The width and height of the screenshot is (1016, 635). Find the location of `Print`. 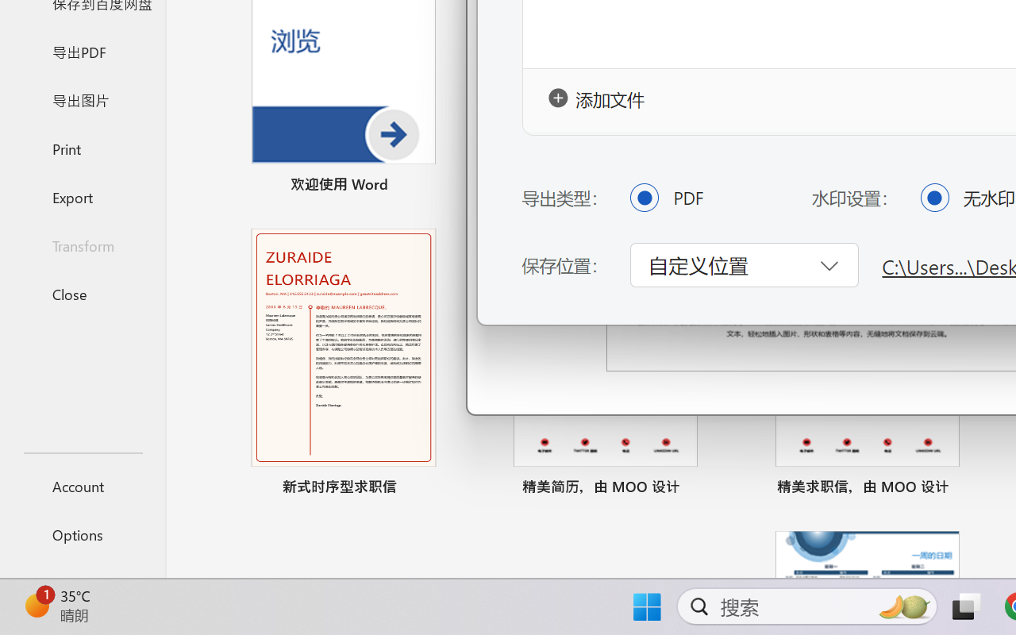

Print is located at coordinates (83, 148).